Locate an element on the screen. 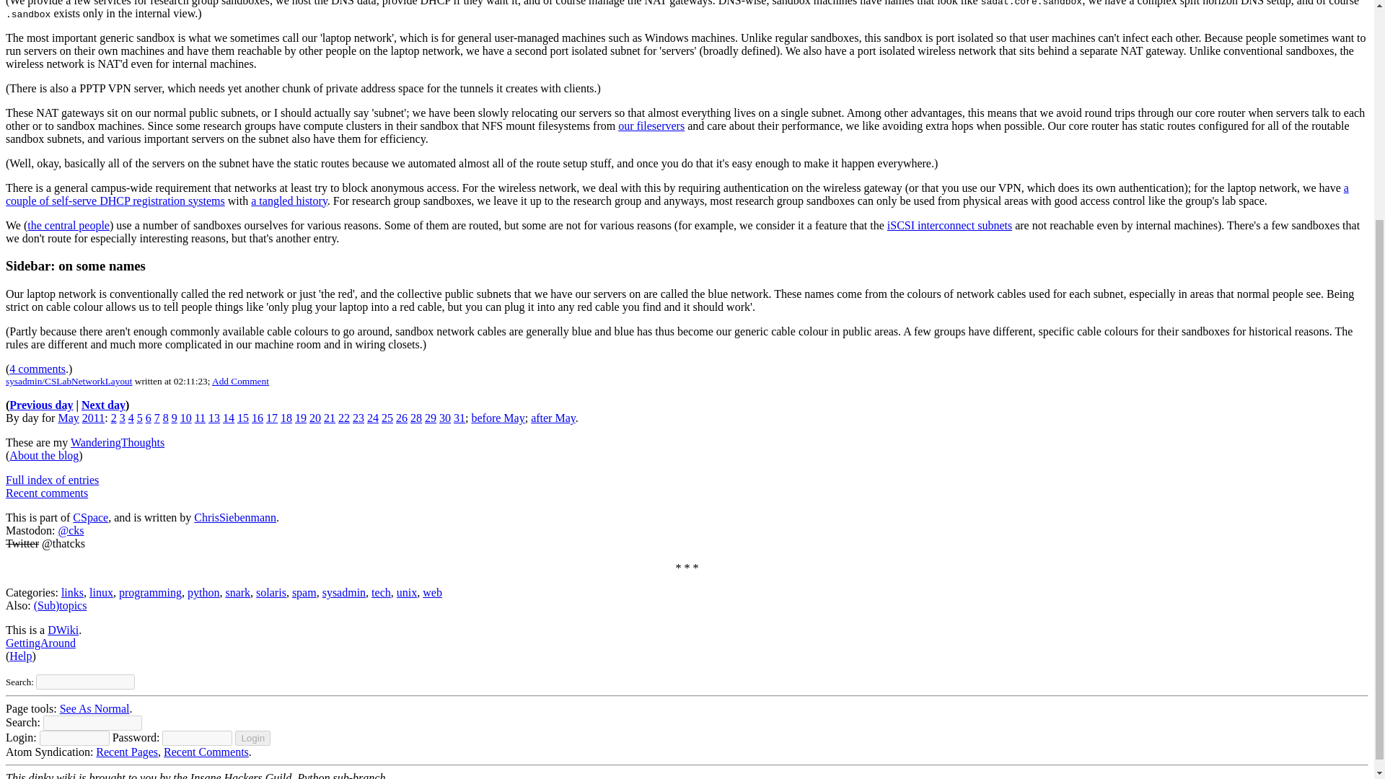 Image resolution: width=1385 pixels, height=779 pixels. 19 is located at coordinates (300, 418).